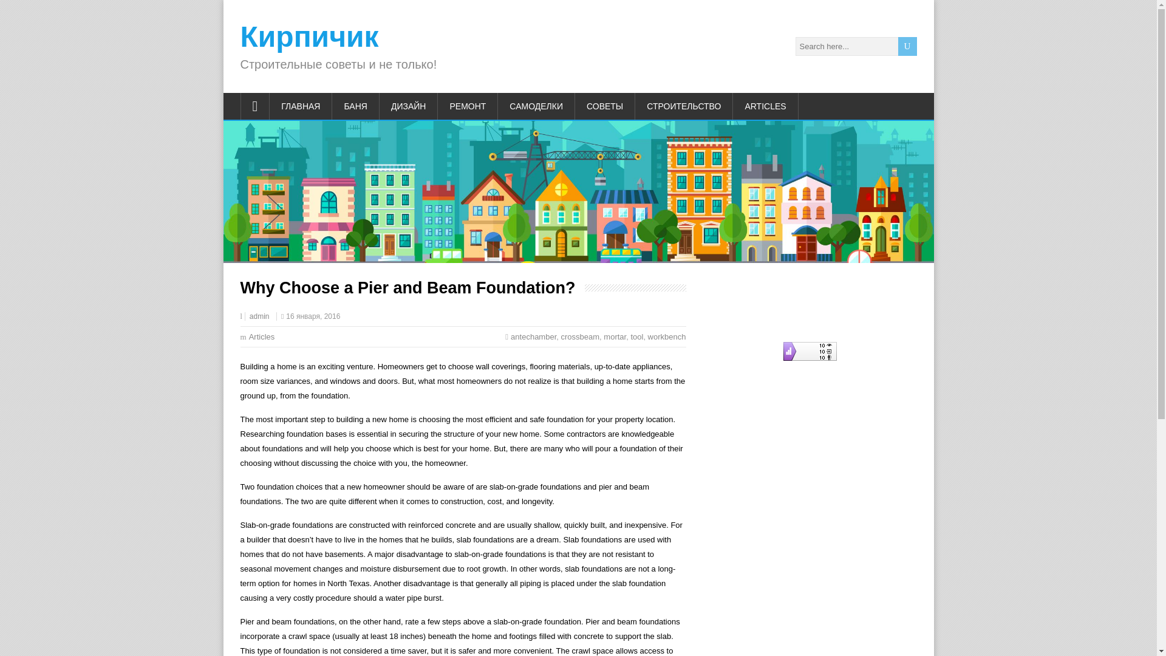  Describe the element at coordinates (636, 337) in the screenshot. I see `tool` at that location.